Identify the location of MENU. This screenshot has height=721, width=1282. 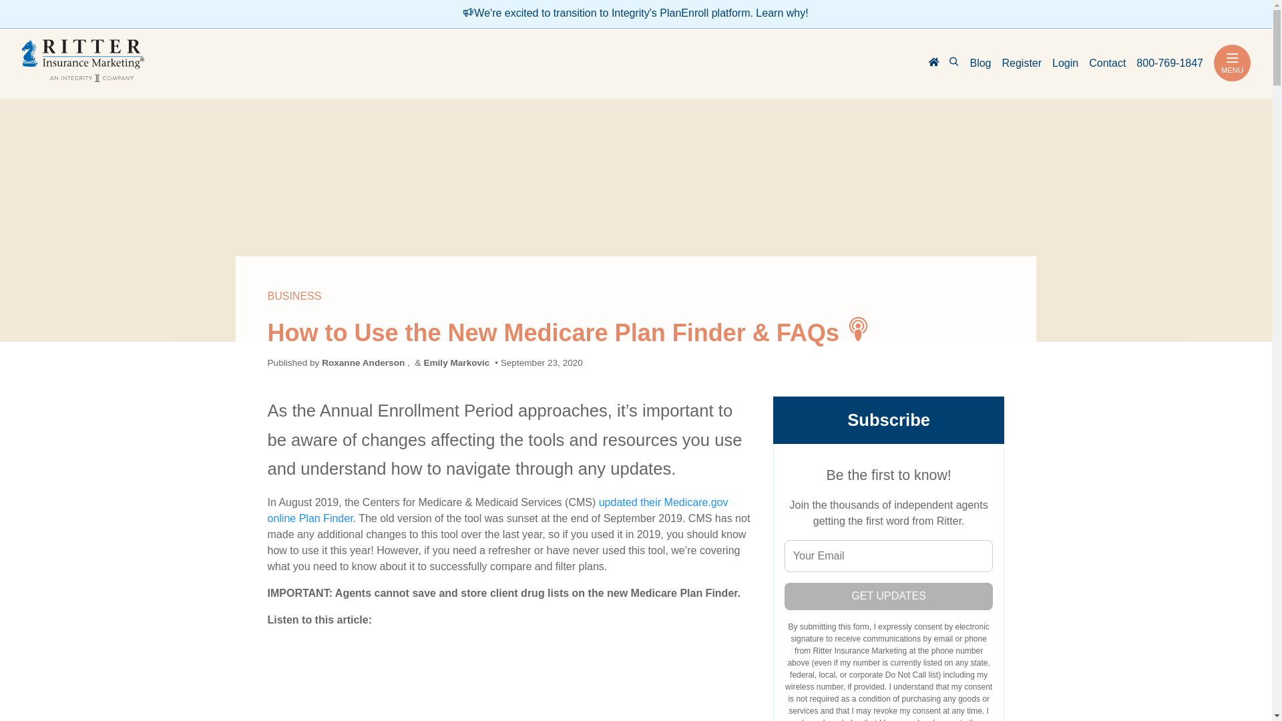
(1233, 63).